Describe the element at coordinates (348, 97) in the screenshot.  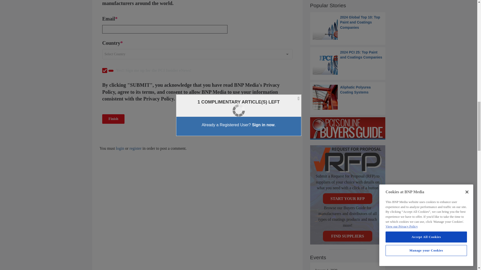
I see `Aliphatic Polyurea Coating Systems` at that location.